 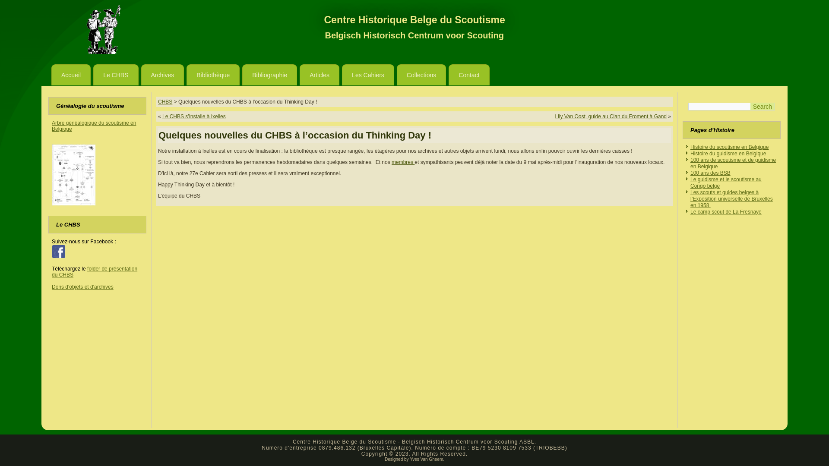 I want to click on Centre Historique Belge du Scoutisme, so click(x=414, y=20).